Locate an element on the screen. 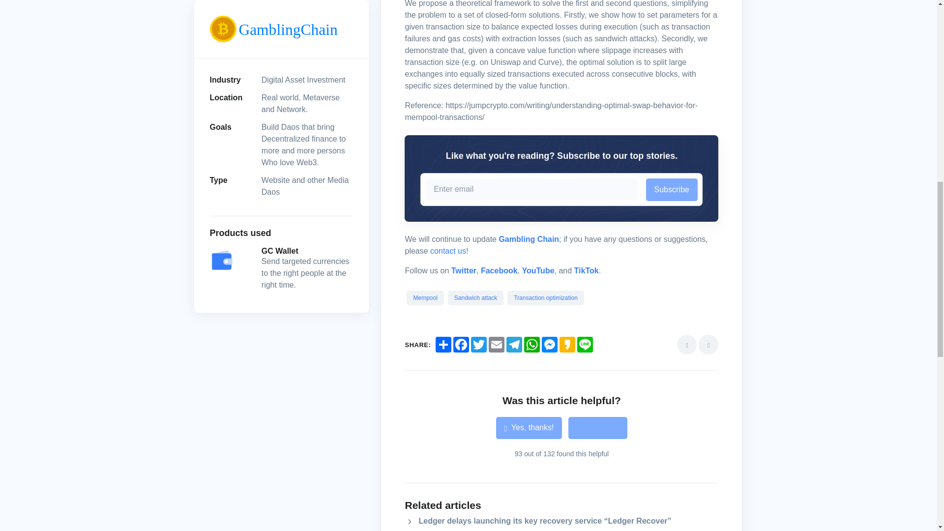 This screenshot has height=531, width=944. Twitter is located at coordinates (464, 270).